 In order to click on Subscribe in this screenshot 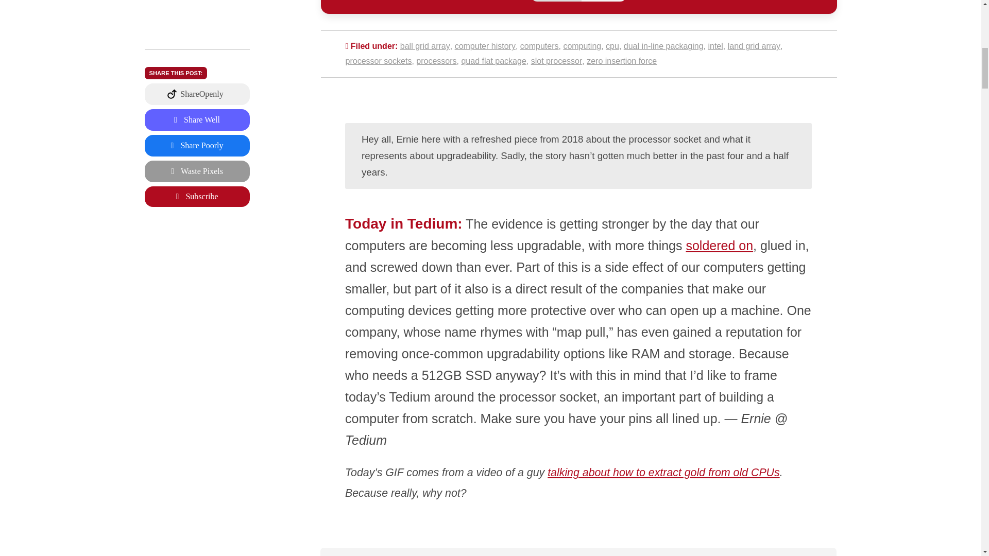, I will do `click(197, 61)`.